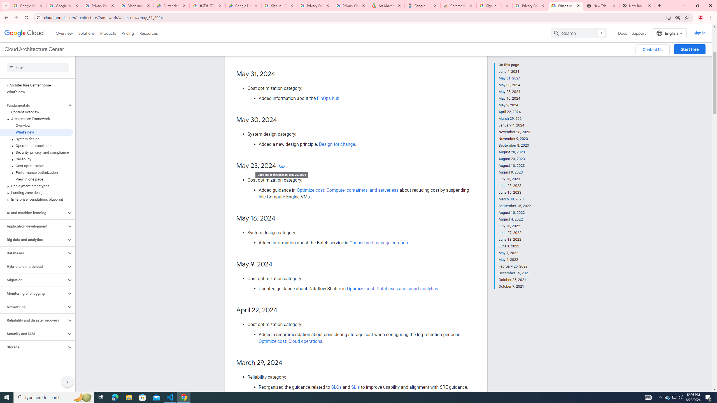 The width and height of the screenshot is (717, 403). Describe the element at coordinates (515, 253) in the screenshot. I see `May 7, 2022` at that location.